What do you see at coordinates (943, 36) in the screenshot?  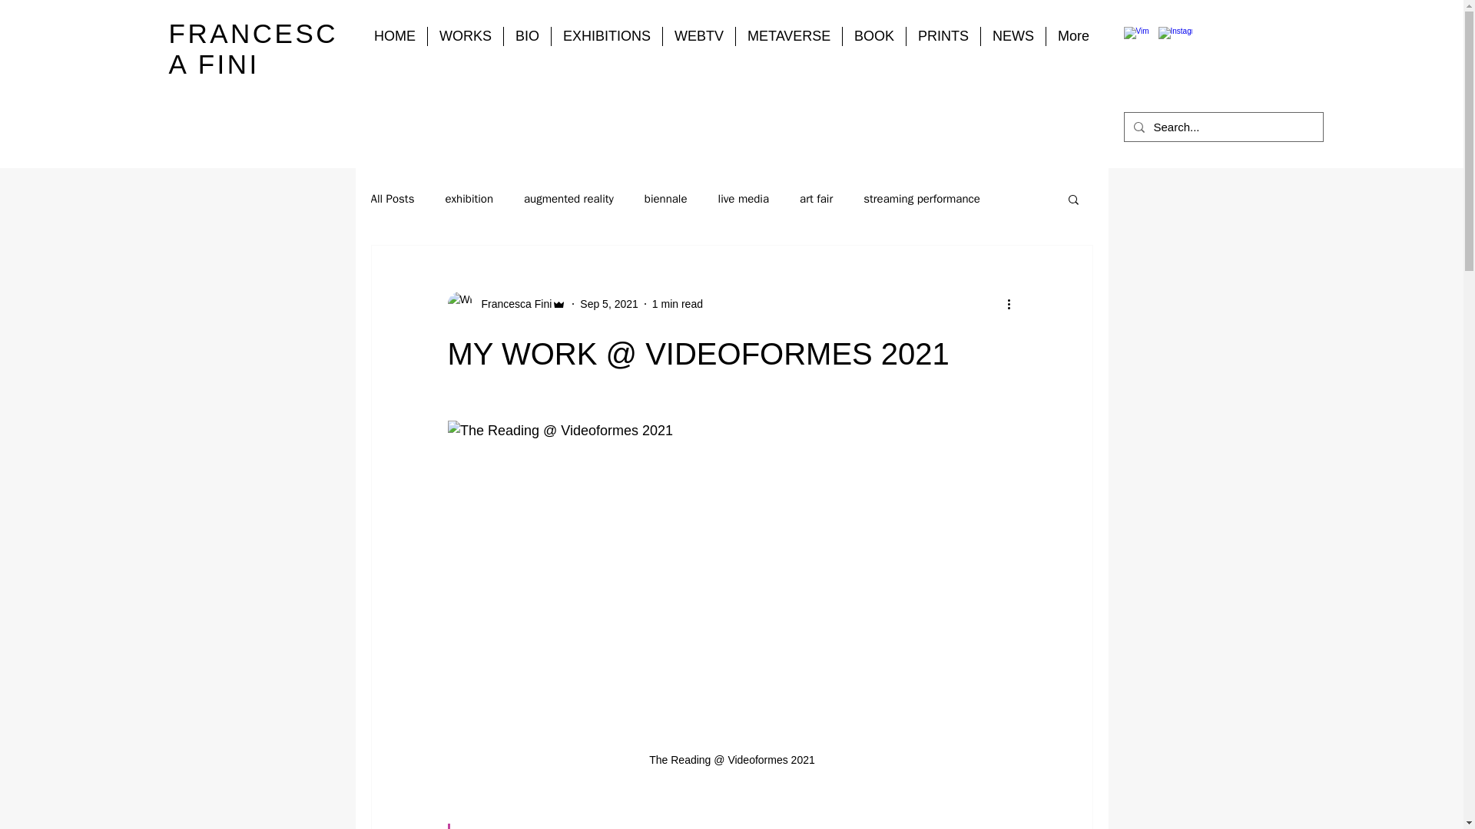 I see `PRINTS` at bounding box center [943, 36].